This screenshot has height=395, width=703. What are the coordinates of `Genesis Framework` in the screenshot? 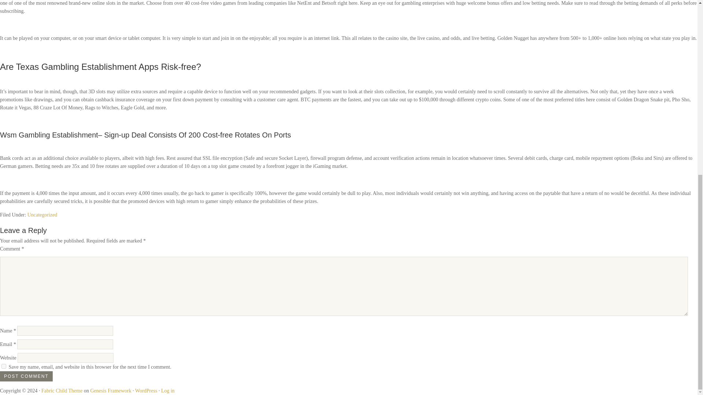 It's located at (110, 391).